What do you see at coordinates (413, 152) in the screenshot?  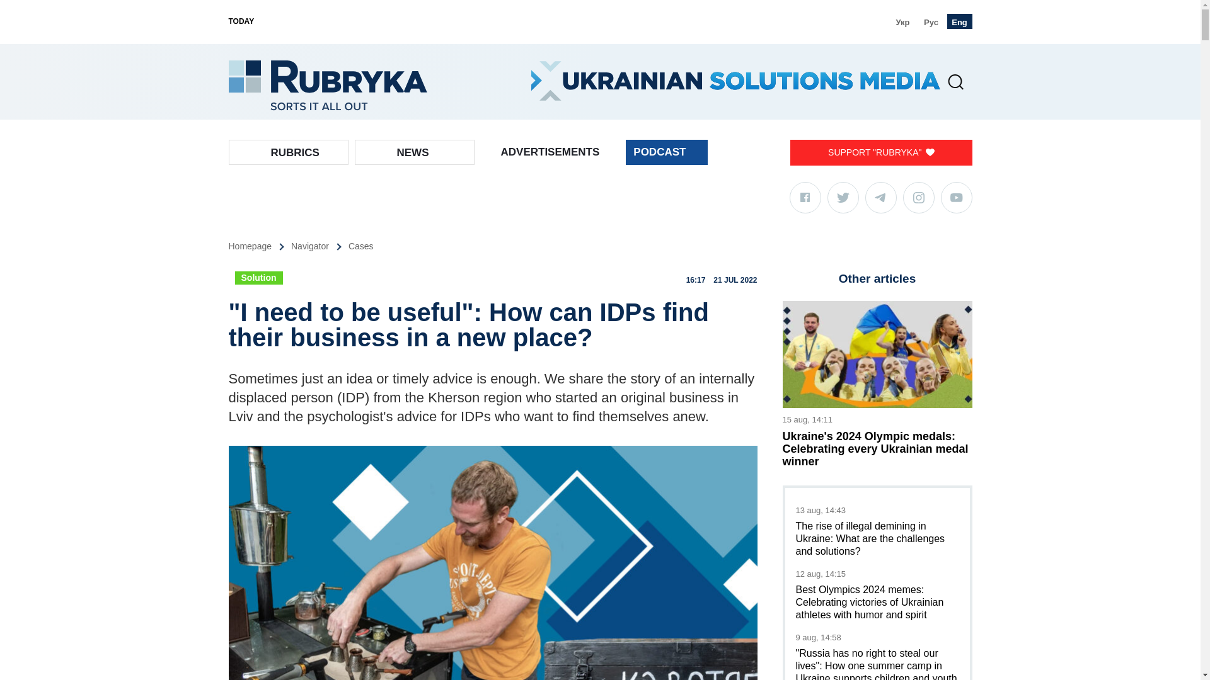 I see `NEWS` at bounding box center [413, 152].